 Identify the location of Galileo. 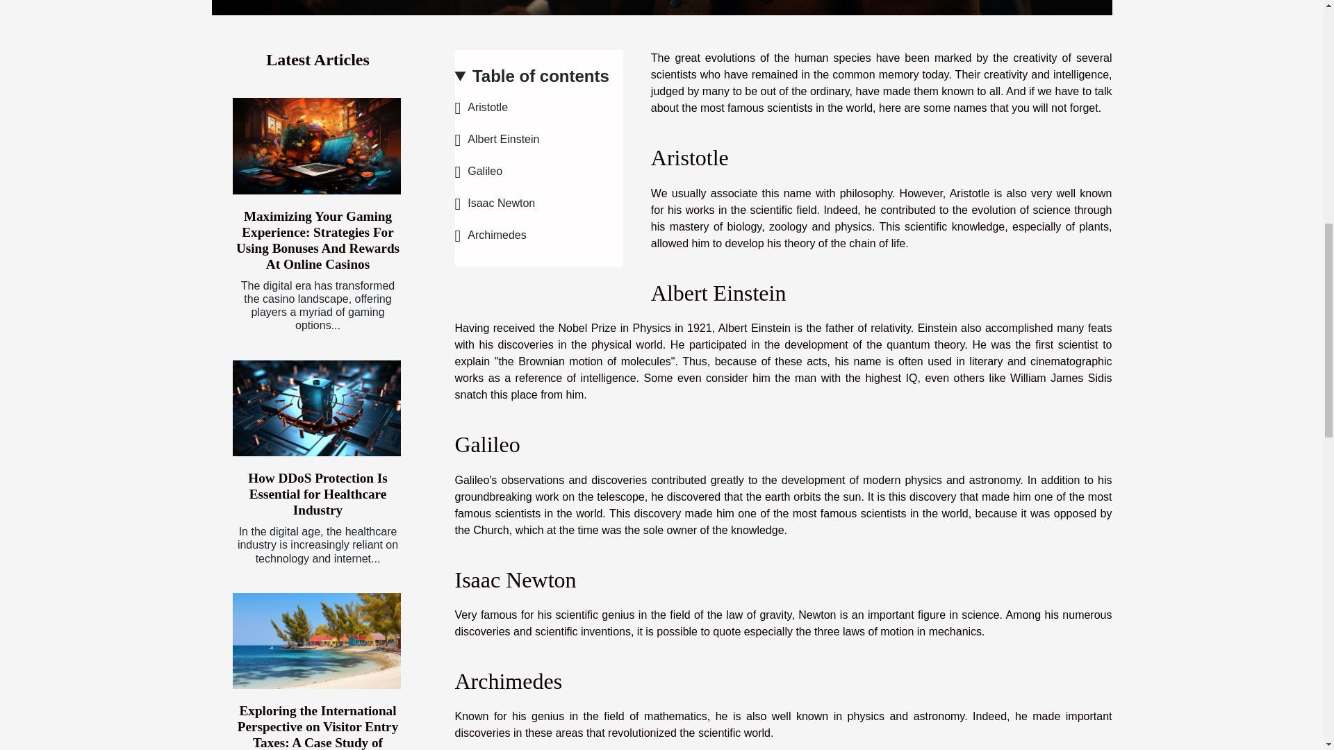
(478, 171).